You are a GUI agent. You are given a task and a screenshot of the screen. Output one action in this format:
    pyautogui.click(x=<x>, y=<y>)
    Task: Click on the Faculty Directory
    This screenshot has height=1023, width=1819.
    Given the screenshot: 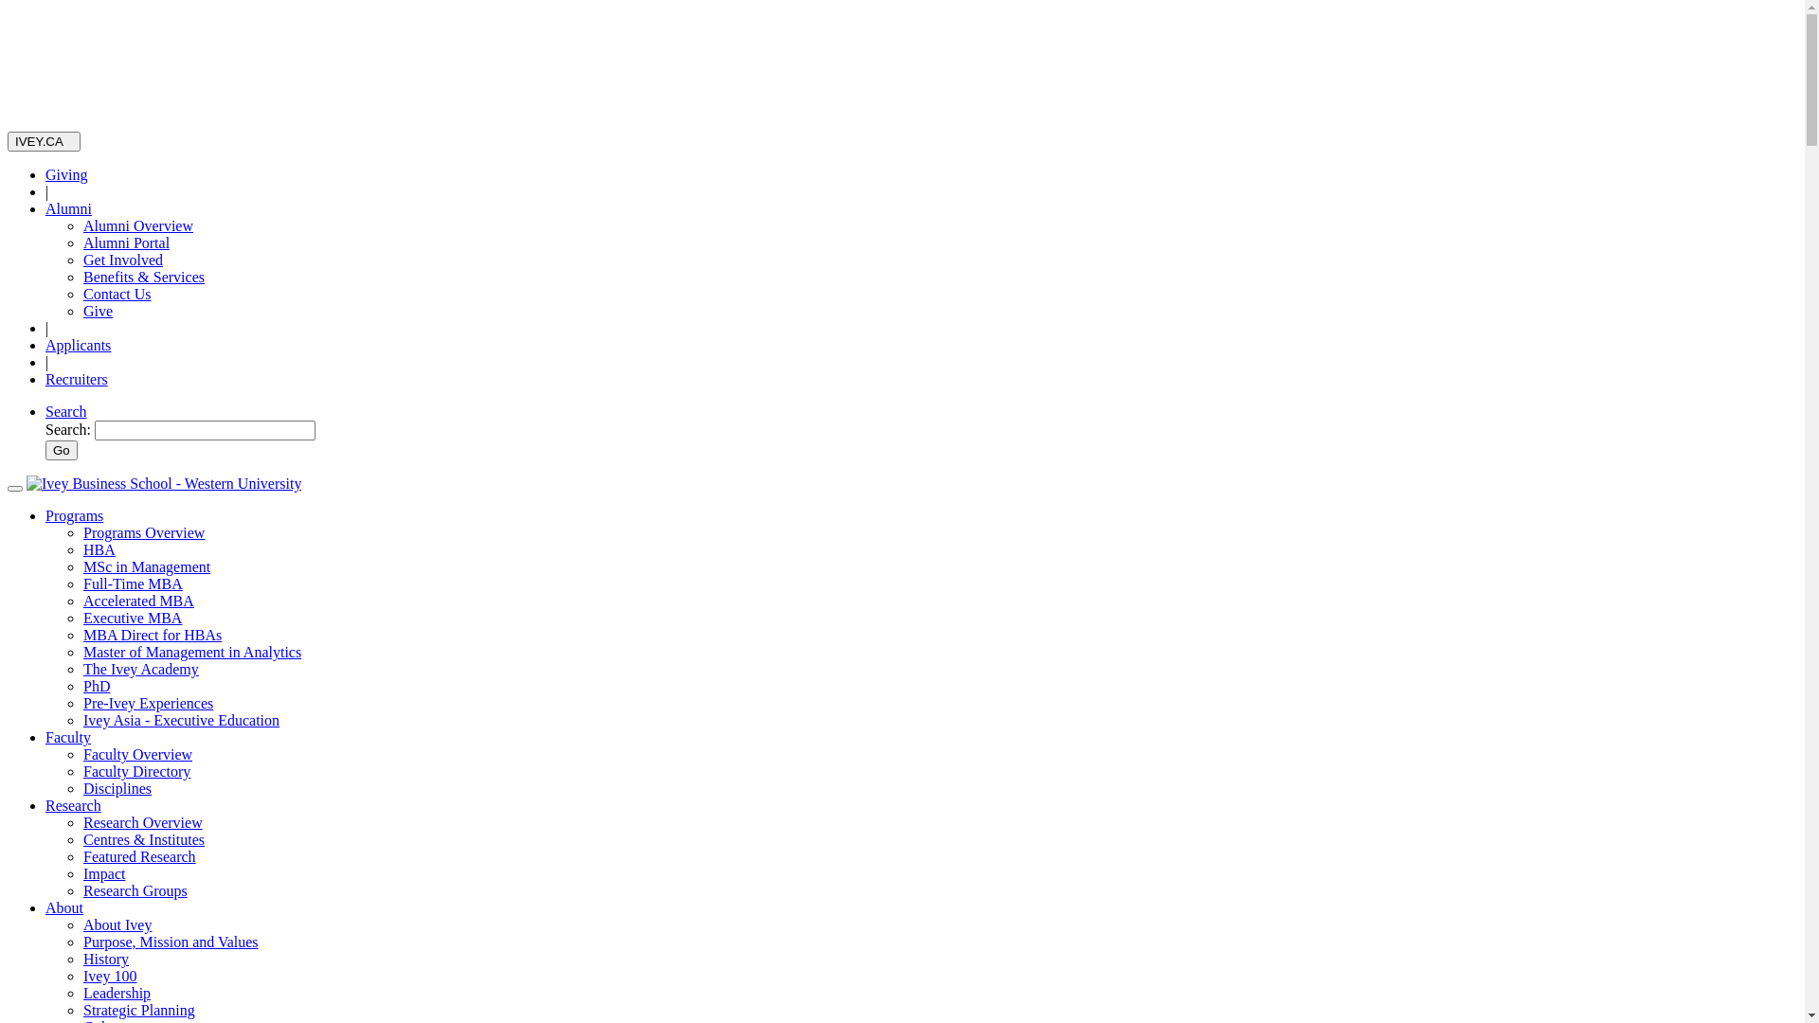 What is the action you would take?
    pyautogui.click(x=136, y=771)
    